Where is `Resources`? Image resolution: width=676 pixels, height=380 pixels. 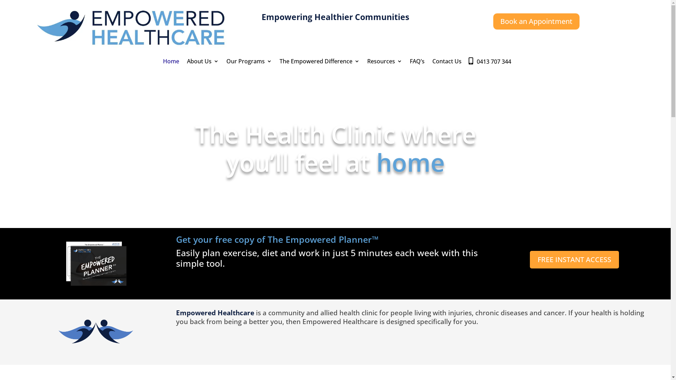
Resources is located at coordinates (384, 63).